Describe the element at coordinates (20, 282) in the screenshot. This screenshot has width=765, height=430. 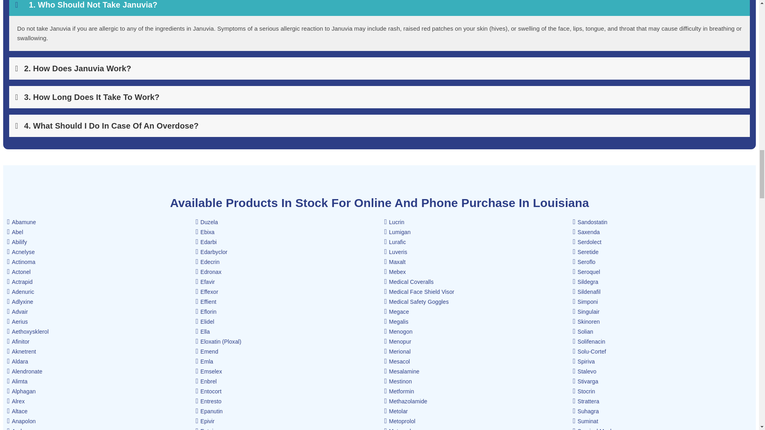
I see `Actrapid` at that location.